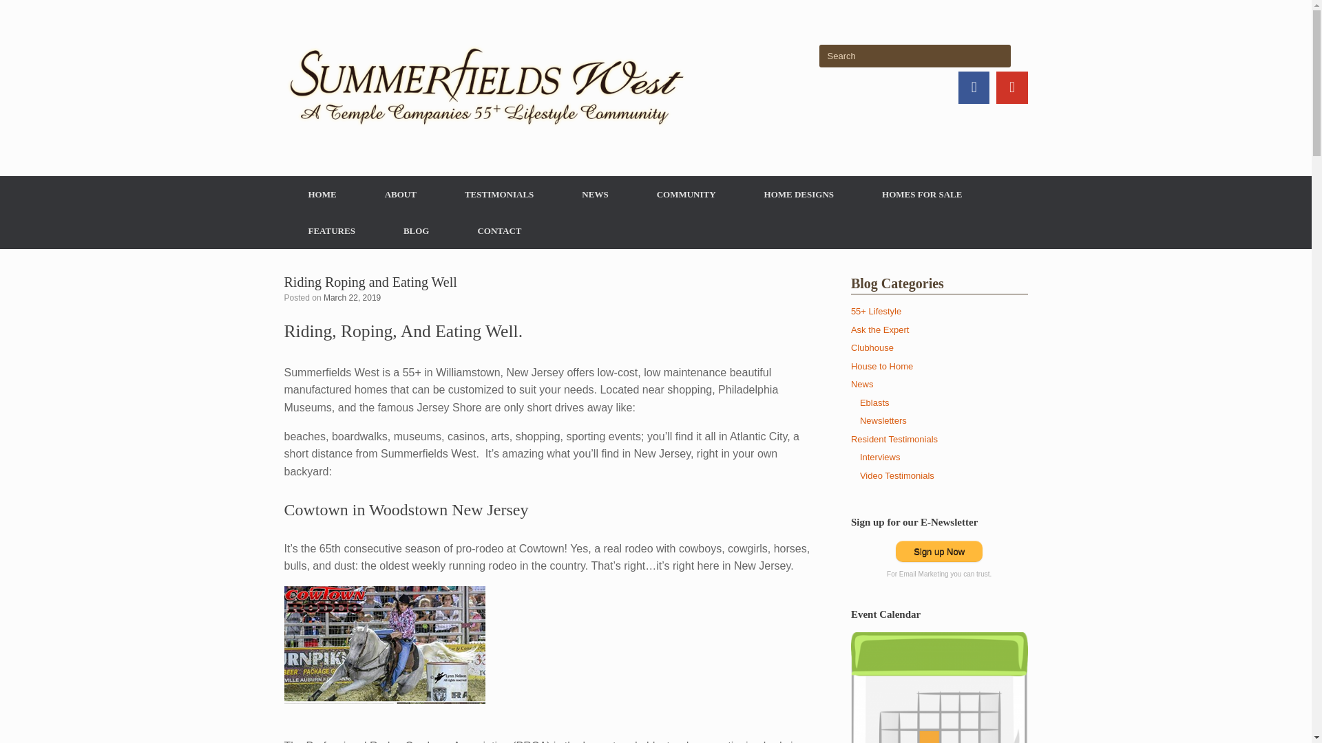 This screenshot has width=1322, height=743. What do you see at coordinates (330, 230) in the screenshot?
I see `FEATURES` at bounding box center [330, 230].